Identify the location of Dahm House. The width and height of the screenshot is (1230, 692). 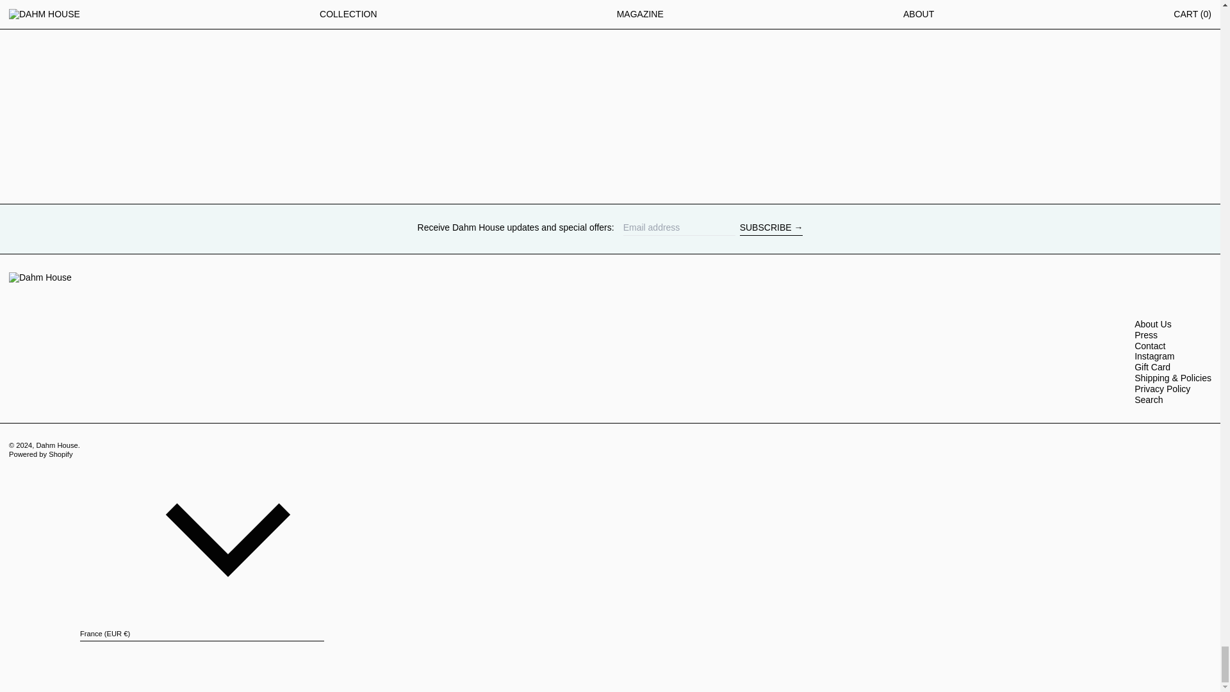
(56, 445).